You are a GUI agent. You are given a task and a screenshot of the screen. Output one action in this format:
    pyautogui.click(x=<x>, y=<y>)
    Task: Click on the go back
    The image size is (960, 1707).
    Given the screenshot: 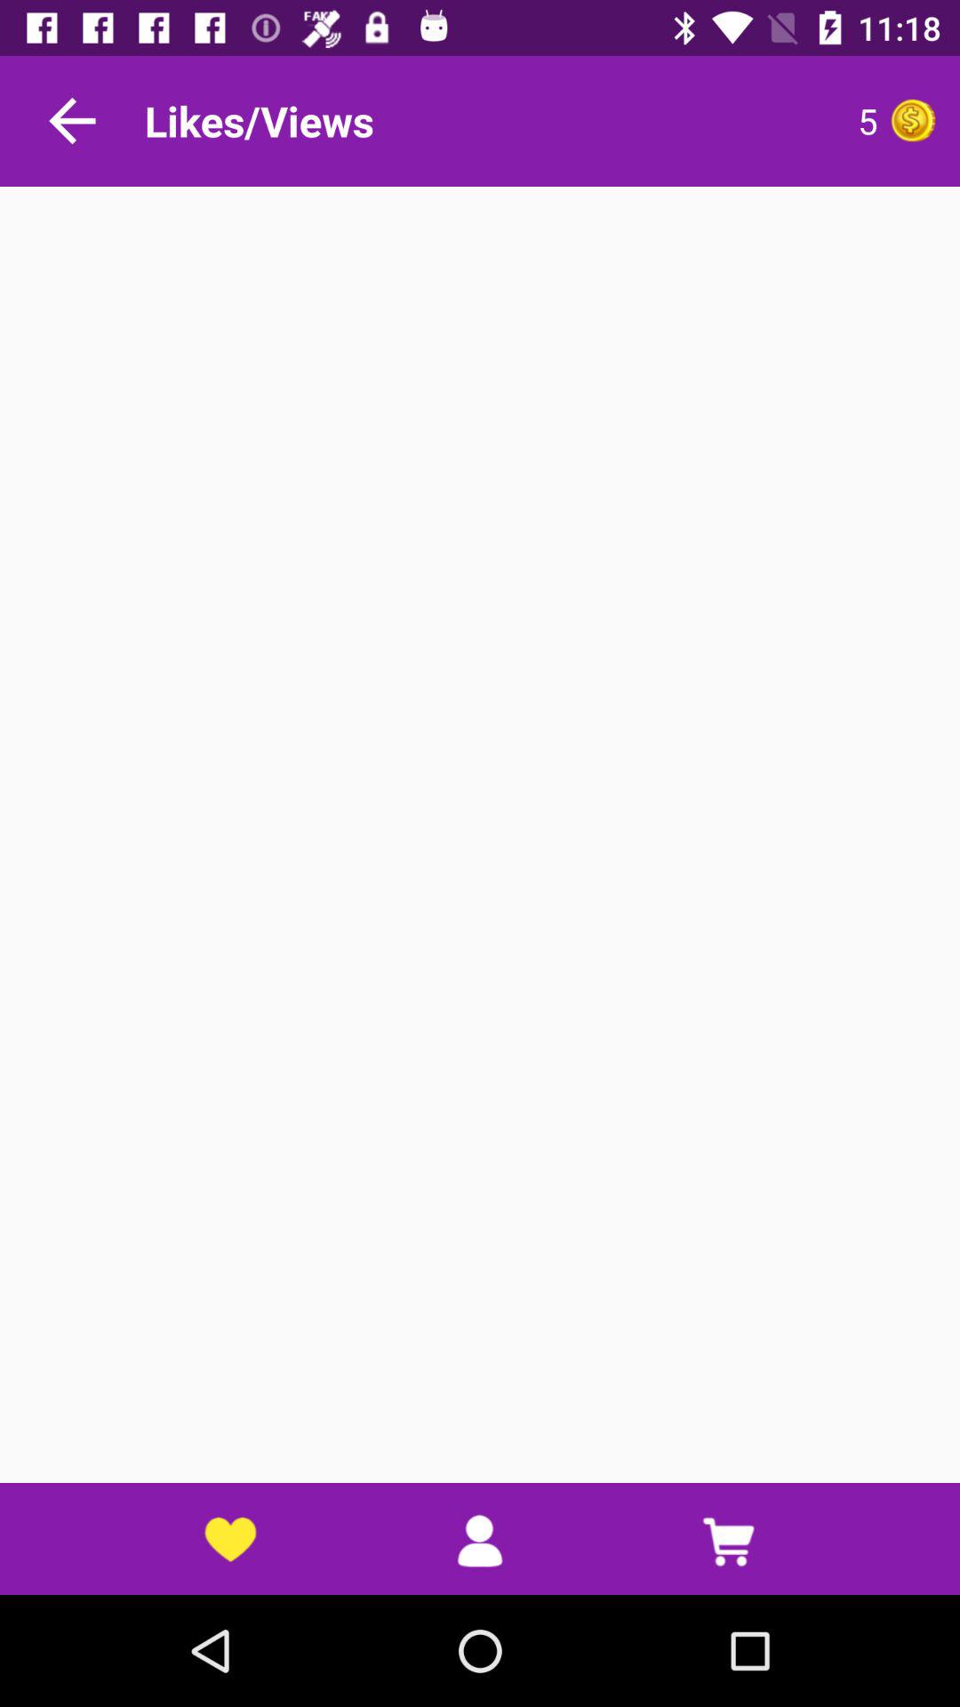 What is the action you would take?
    pyautogui.click(x=72, y=121)
    